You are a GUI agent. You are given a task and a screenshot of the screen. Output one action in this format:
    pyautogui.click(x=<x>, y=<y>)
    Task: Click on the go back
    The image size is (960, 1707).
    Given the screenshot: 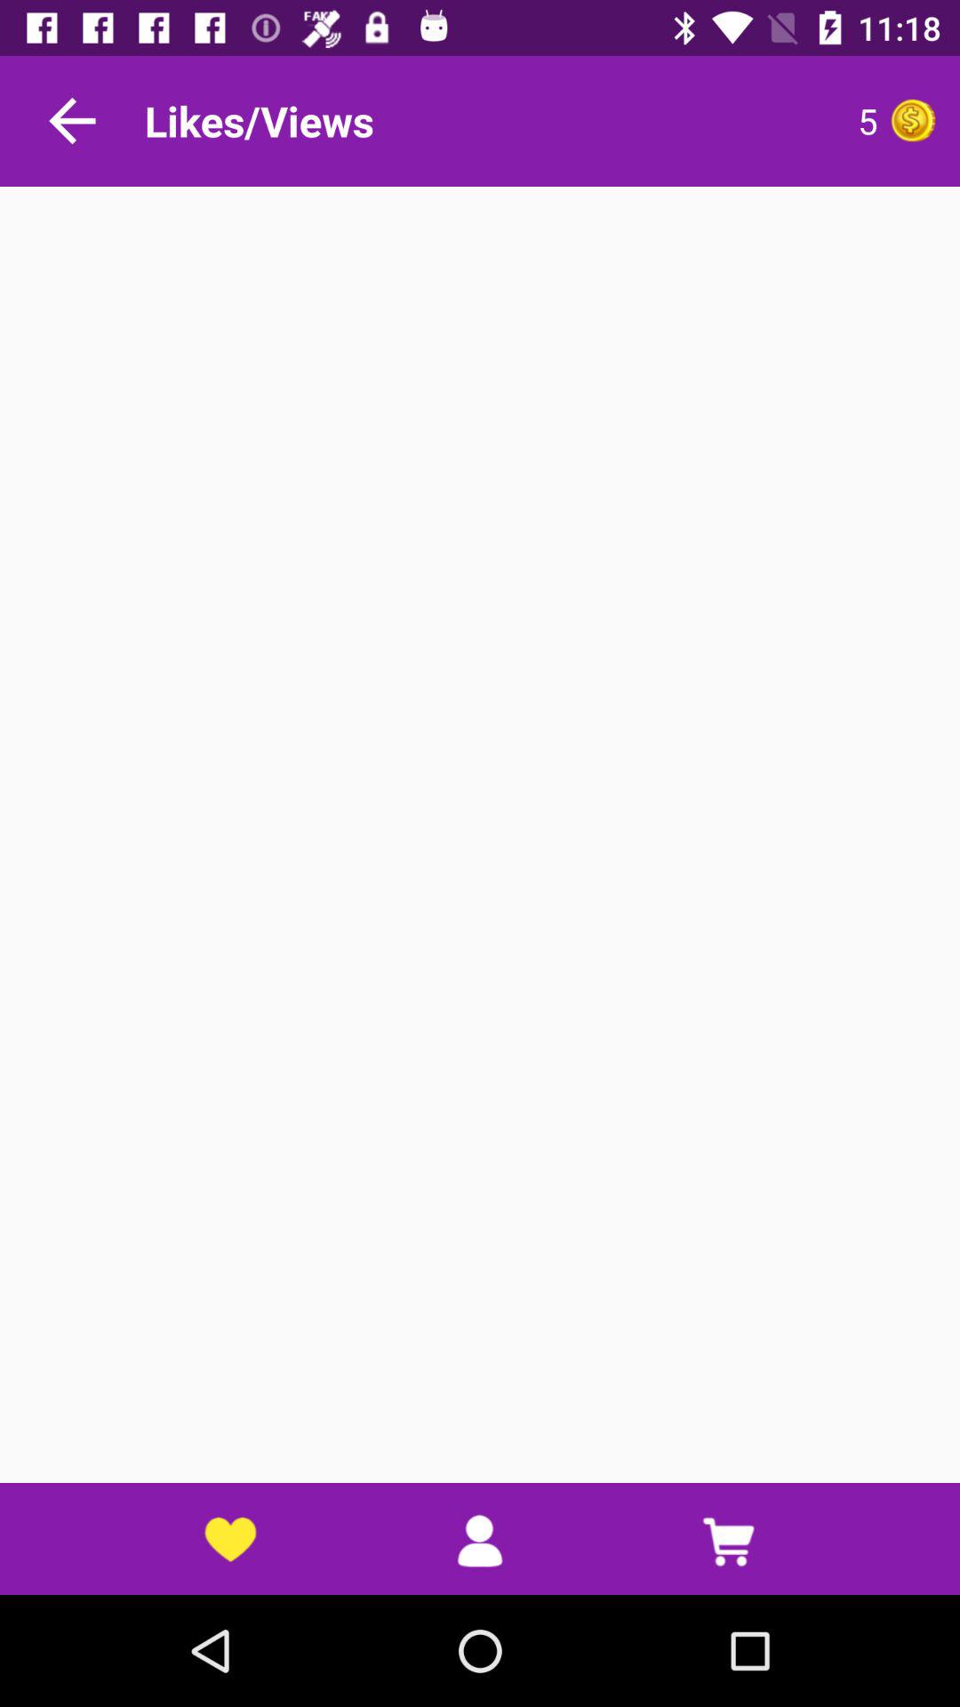 What is the action you would take?
    pyautogui.click(x=72, y=121)
    